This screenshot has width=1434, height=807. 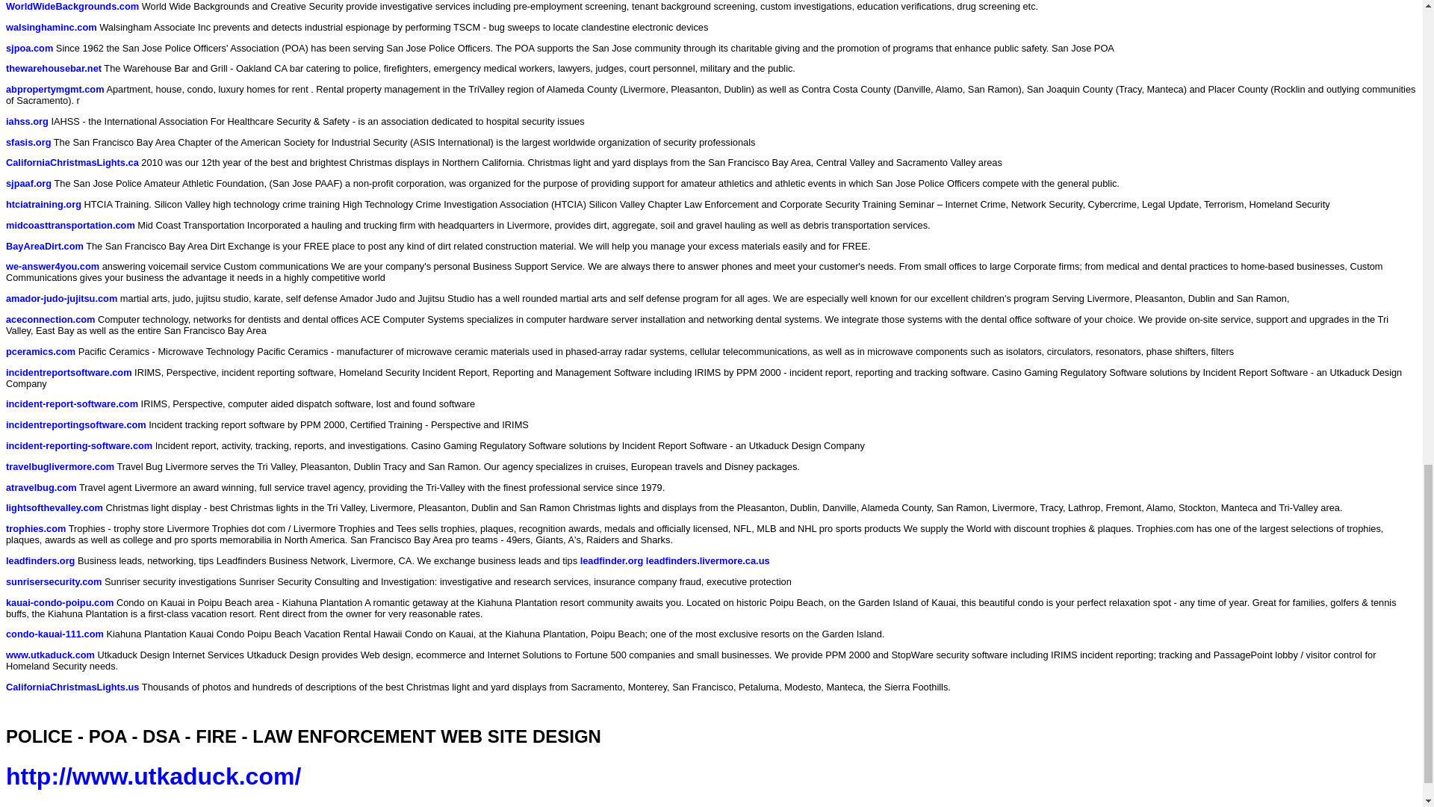 I want to click on walsinghaminc.com, so click(x=51, y=27).